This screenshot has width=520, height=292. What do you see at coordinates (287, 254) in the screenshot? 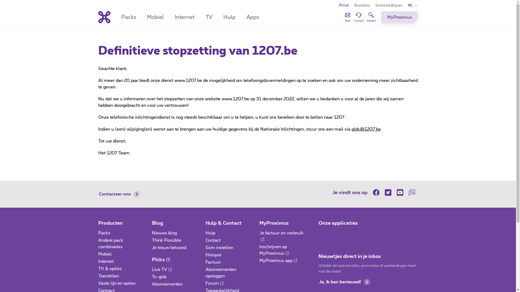
I see `Nieuw venster` at bounding box center [287, 254].